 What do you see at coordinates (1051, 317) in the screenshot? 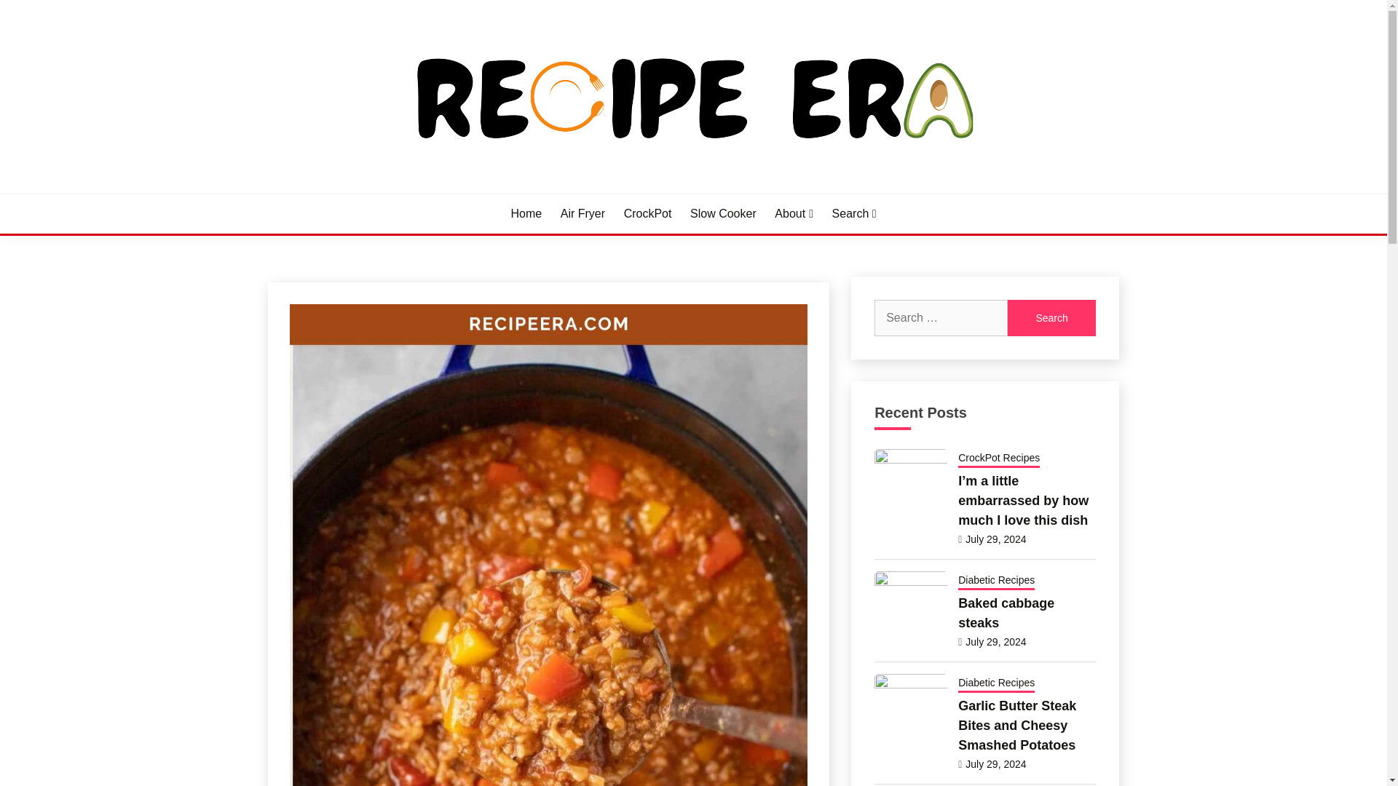
I see `Search` at bounding box center [1051, 317].